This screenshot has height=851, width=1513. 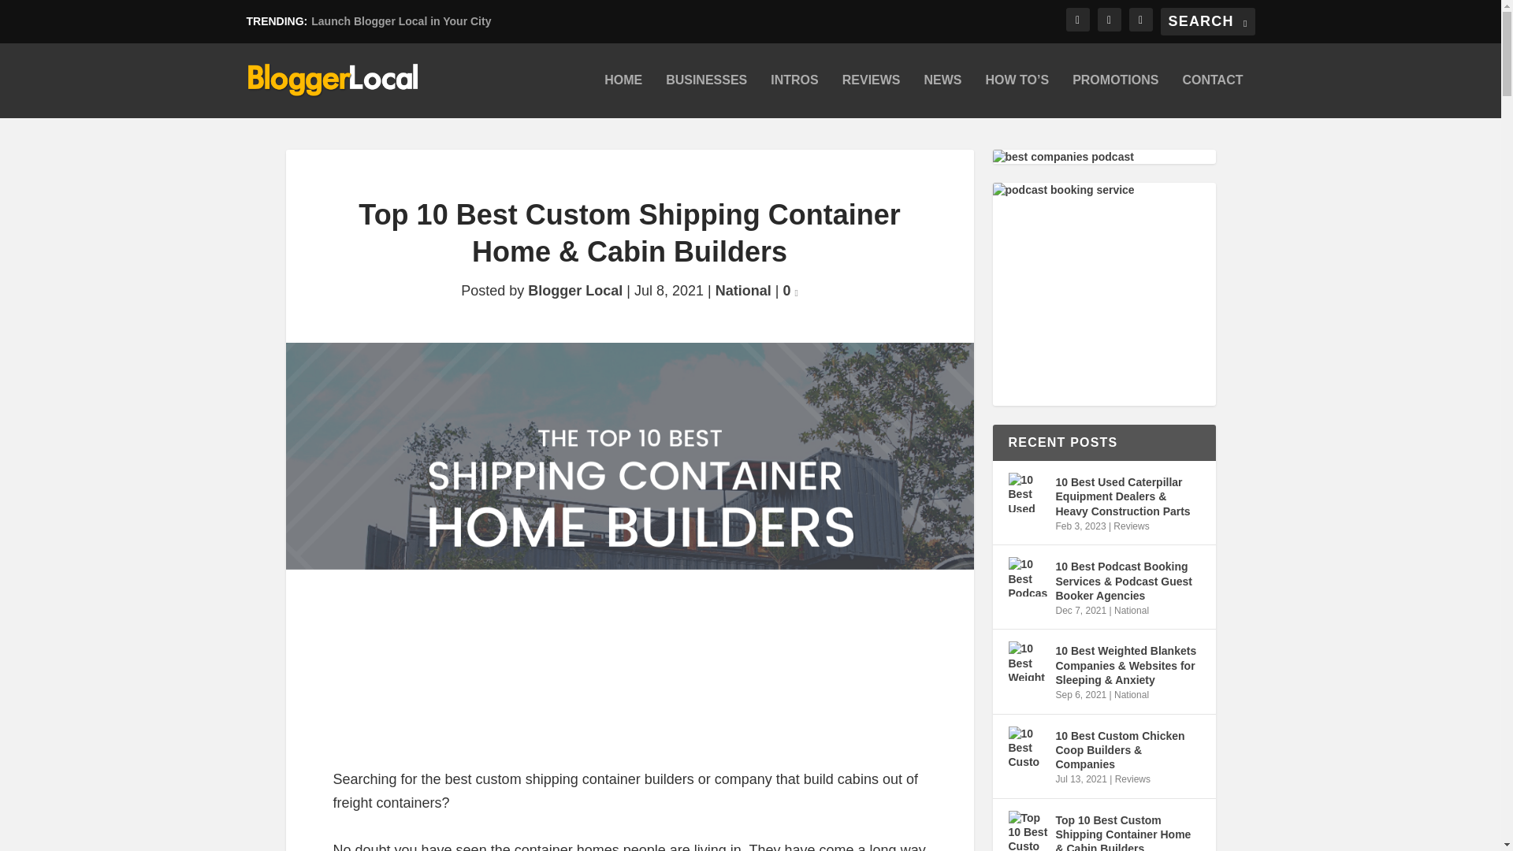 What do you see at coordinates (872, 96) in the screenshot?
I see `REVIEWS` at bounding box center [872, 96].